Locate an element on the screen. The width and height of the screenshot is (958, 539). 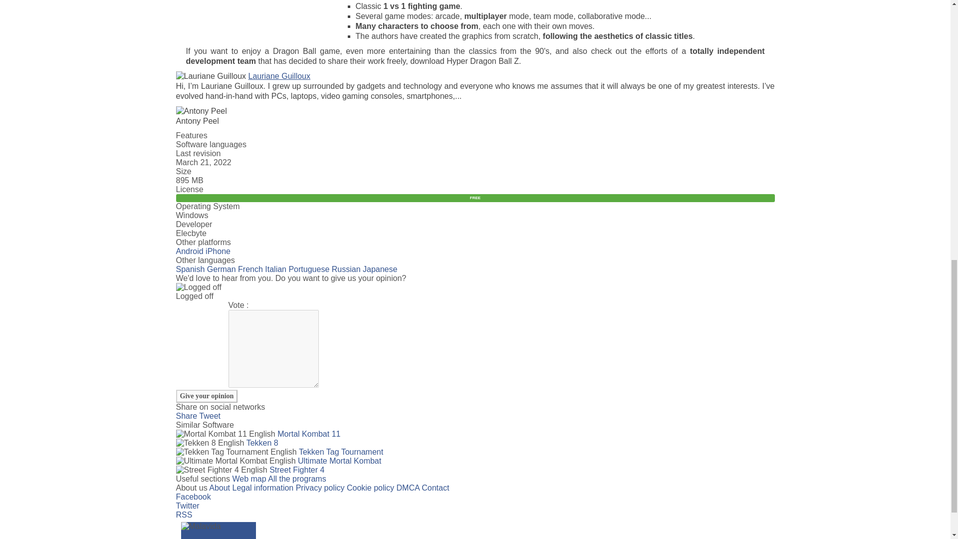
Italian is located at coordinates (275, 269).